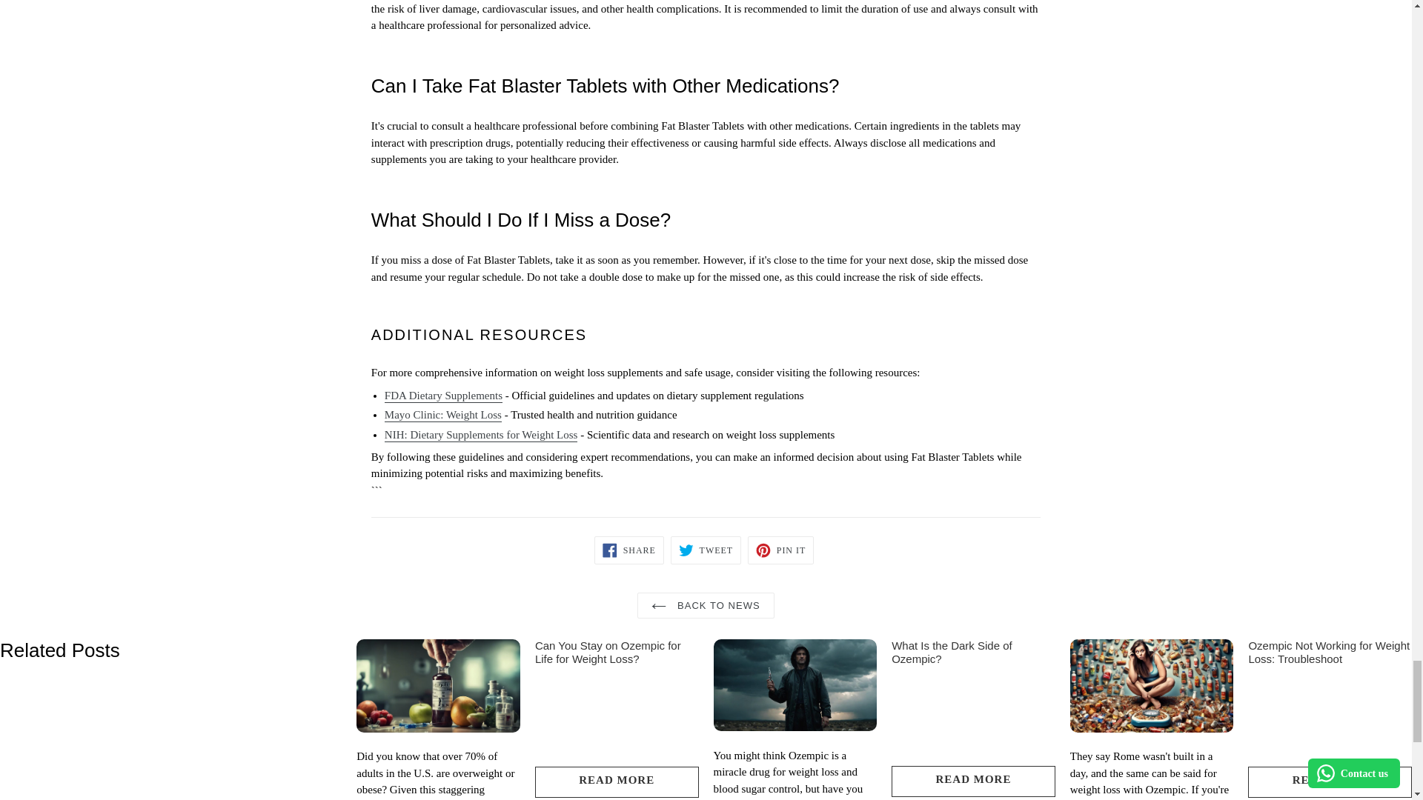  Describe the element at coordinates (781, 550) in the screenshot. I see `Pin on Pinterest` at that location.